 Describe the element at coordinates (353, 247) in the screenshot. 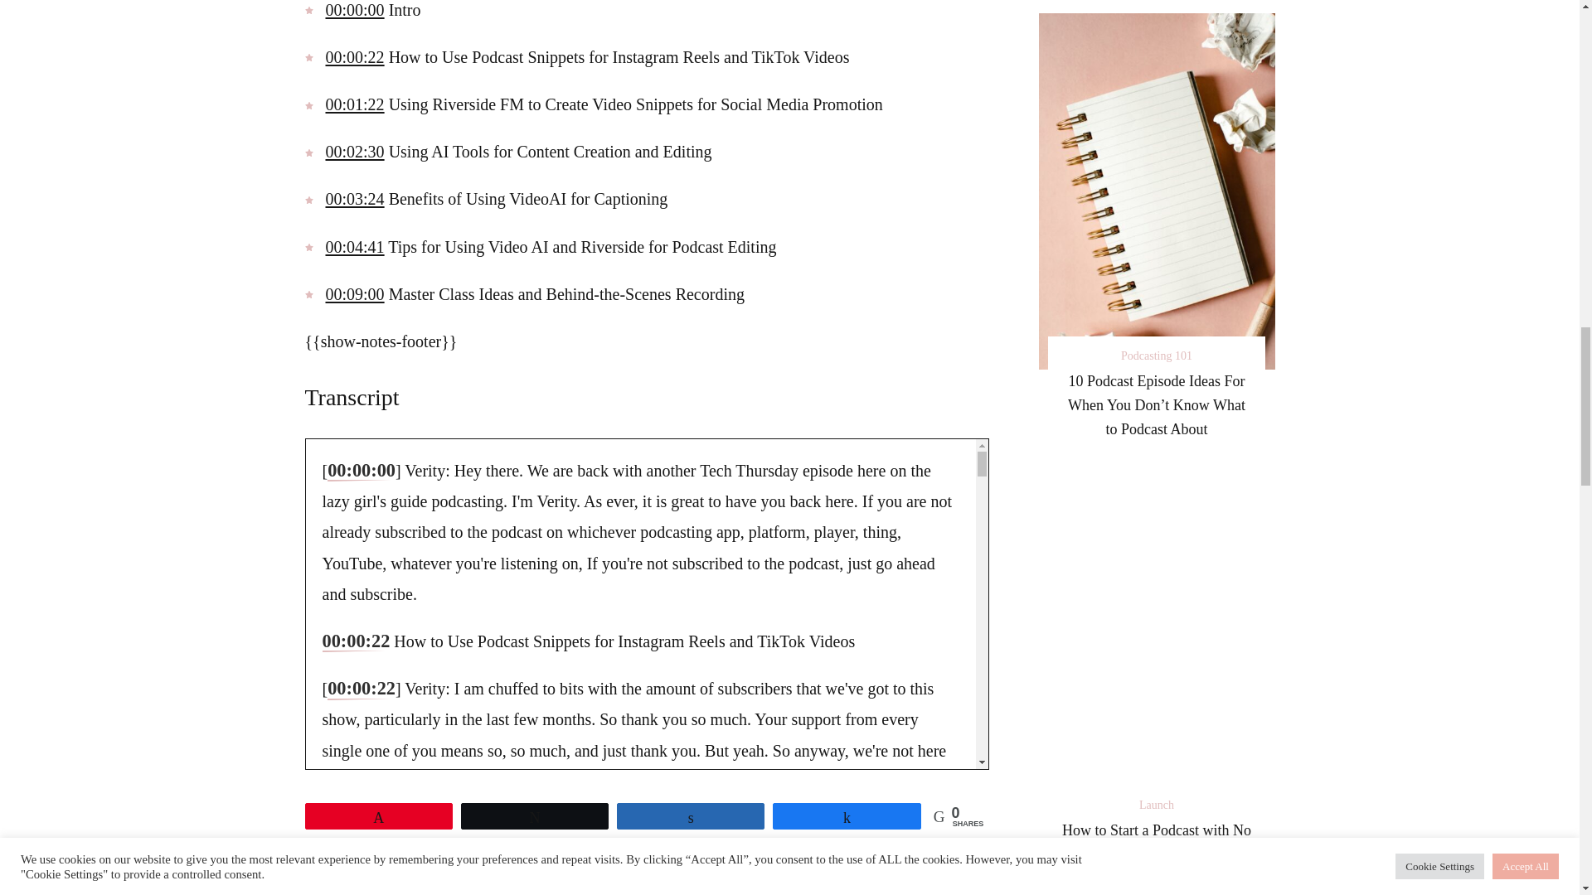

I see `00:04:41` at that location.